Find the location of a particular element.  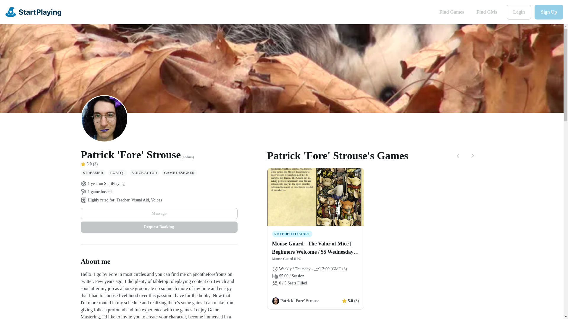

Find Games is located at coordinates (451, 12).